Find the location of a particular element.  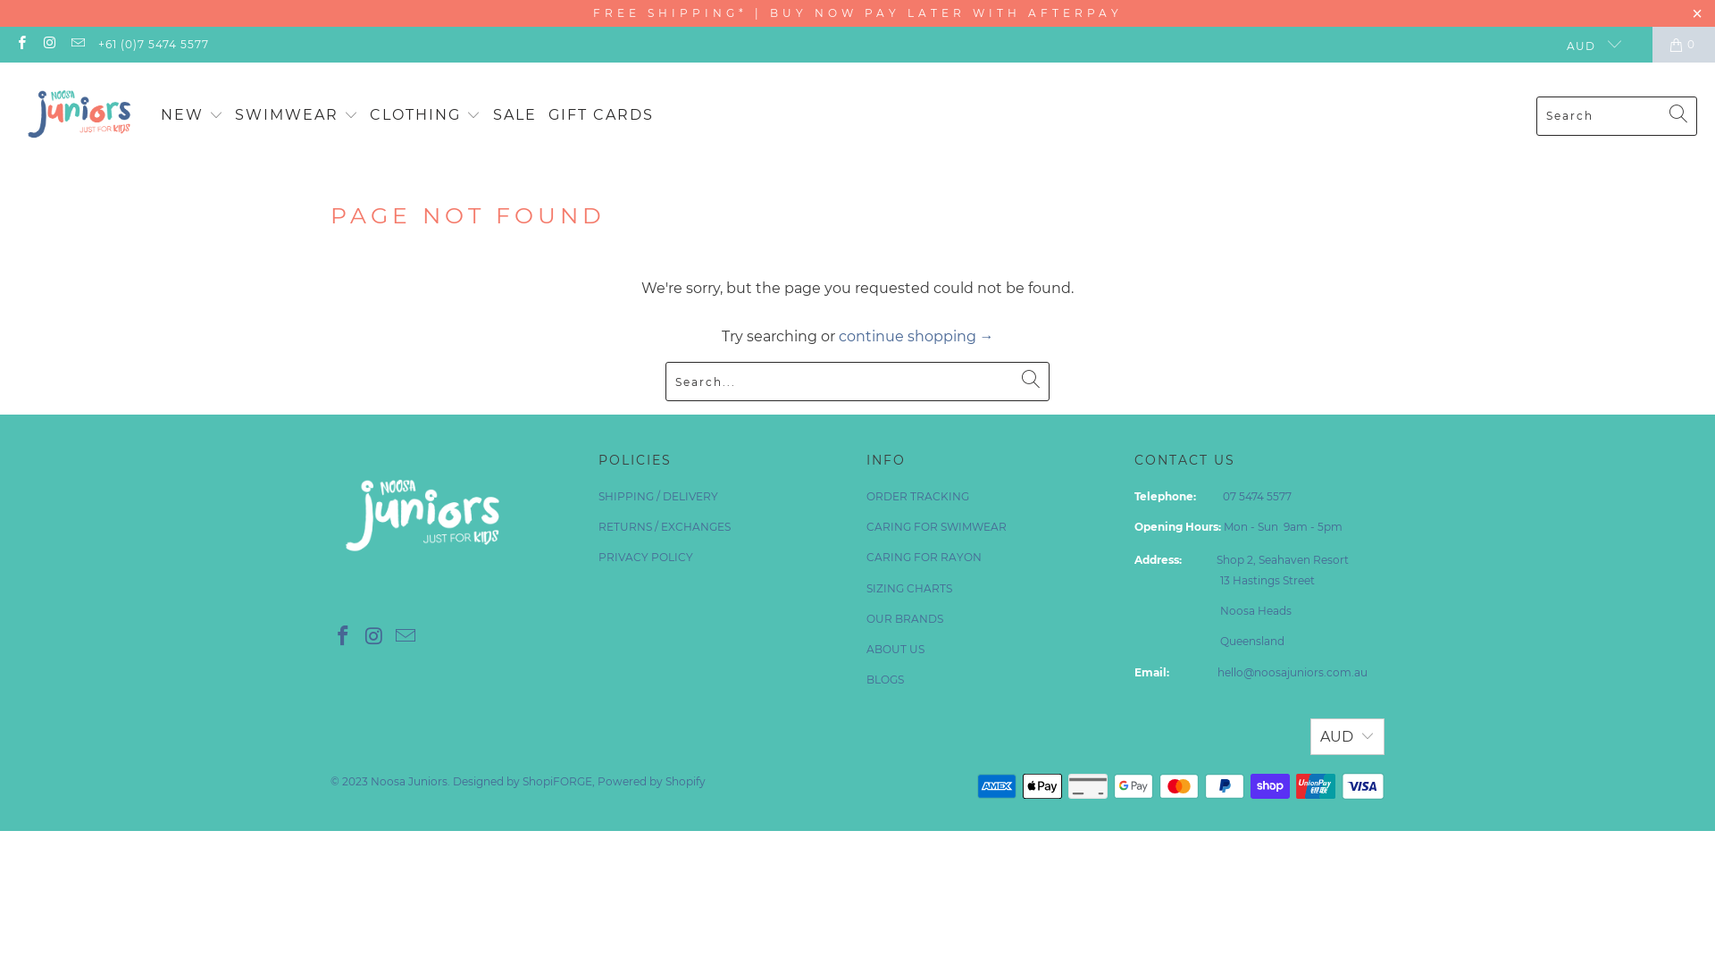

ORDER TRACKING is located at coordinates (918, 497).